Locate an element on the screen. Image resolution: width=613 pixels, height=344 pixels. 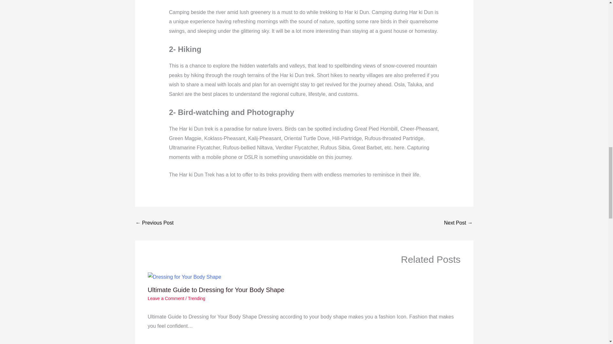
Leave a Comment is located at coordinates (166, 298).